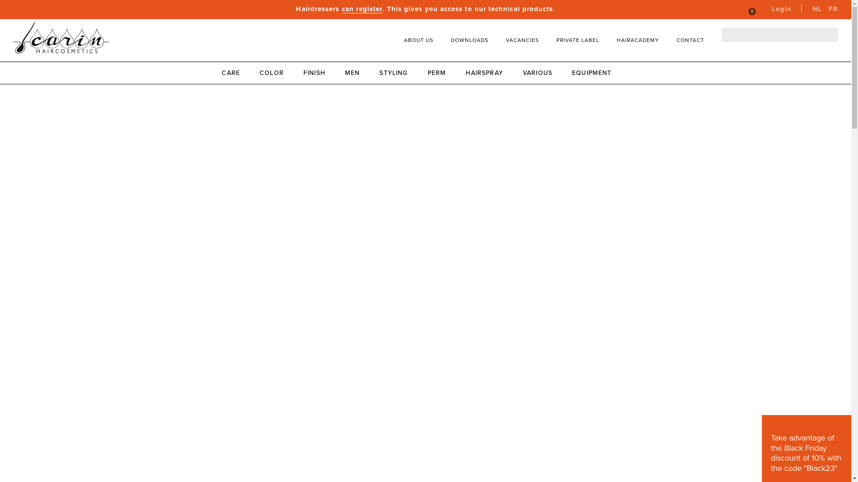 The width and height of the screenshot is (858, 482). What do you see at coordinates (748, 9) in the screenshot?
I see `0` at bounding box center [748, 9].